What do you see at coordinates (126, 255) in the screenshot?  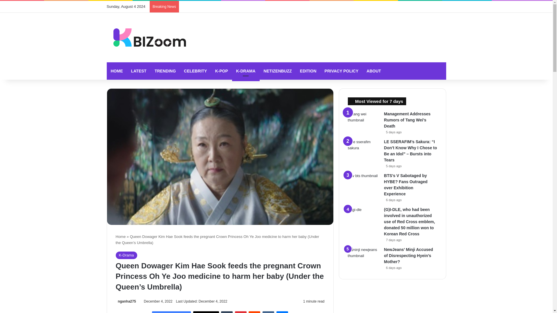 I see `K-Drama` at bounding box center [126, 255].